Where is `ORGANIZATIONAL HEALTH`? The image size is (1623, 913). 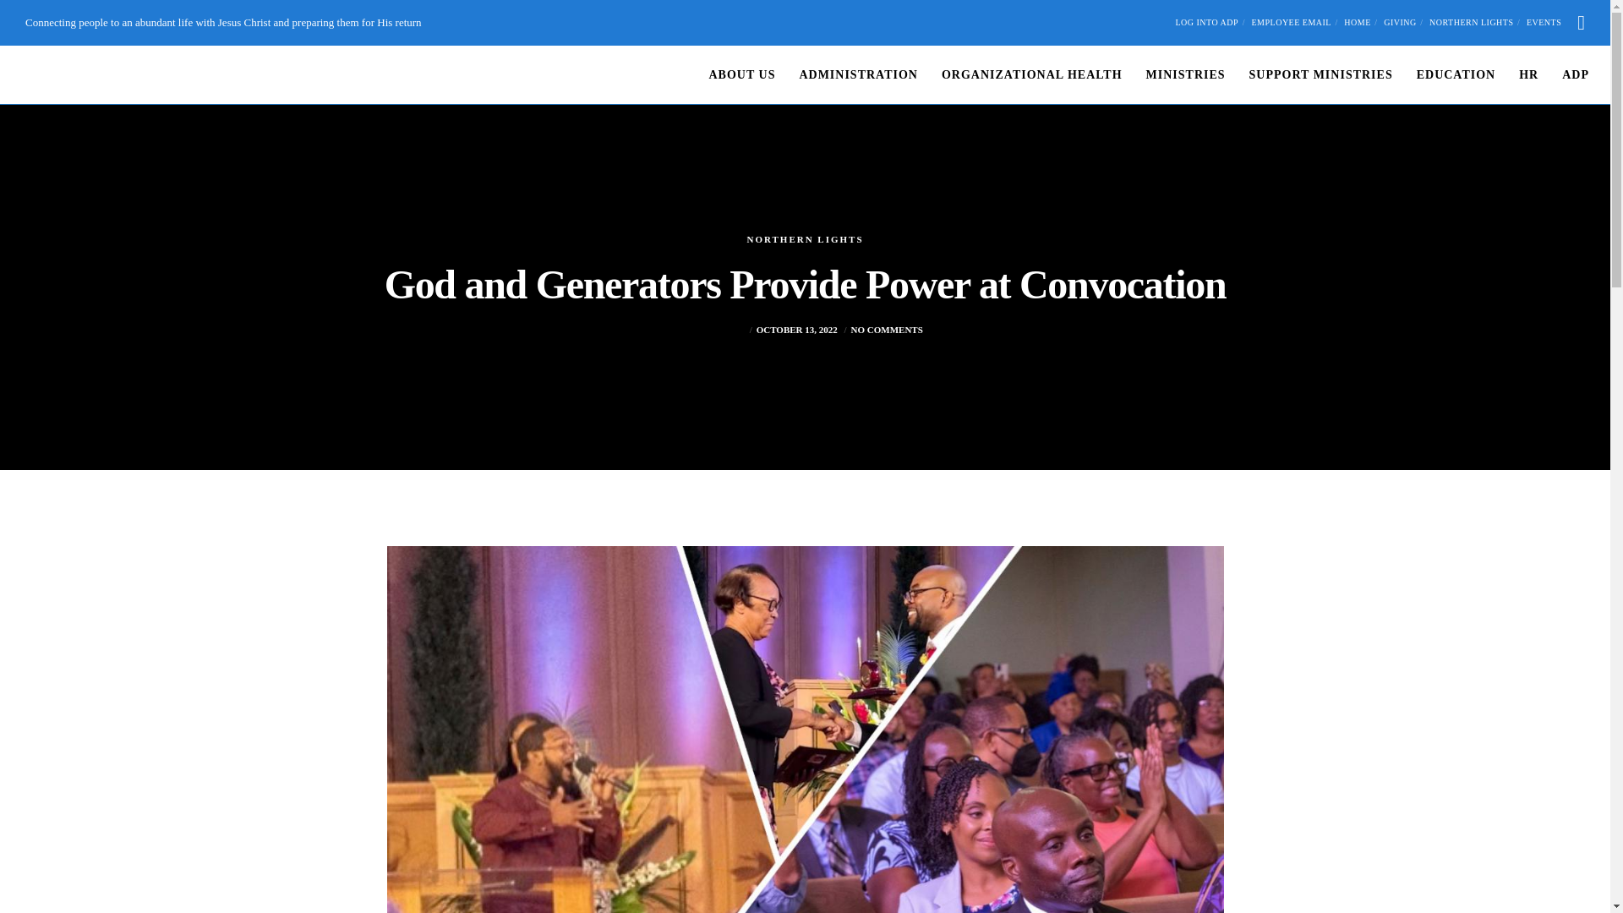 ORGANIZATIONAL HEALTH is located at coordinates (1020, 75).